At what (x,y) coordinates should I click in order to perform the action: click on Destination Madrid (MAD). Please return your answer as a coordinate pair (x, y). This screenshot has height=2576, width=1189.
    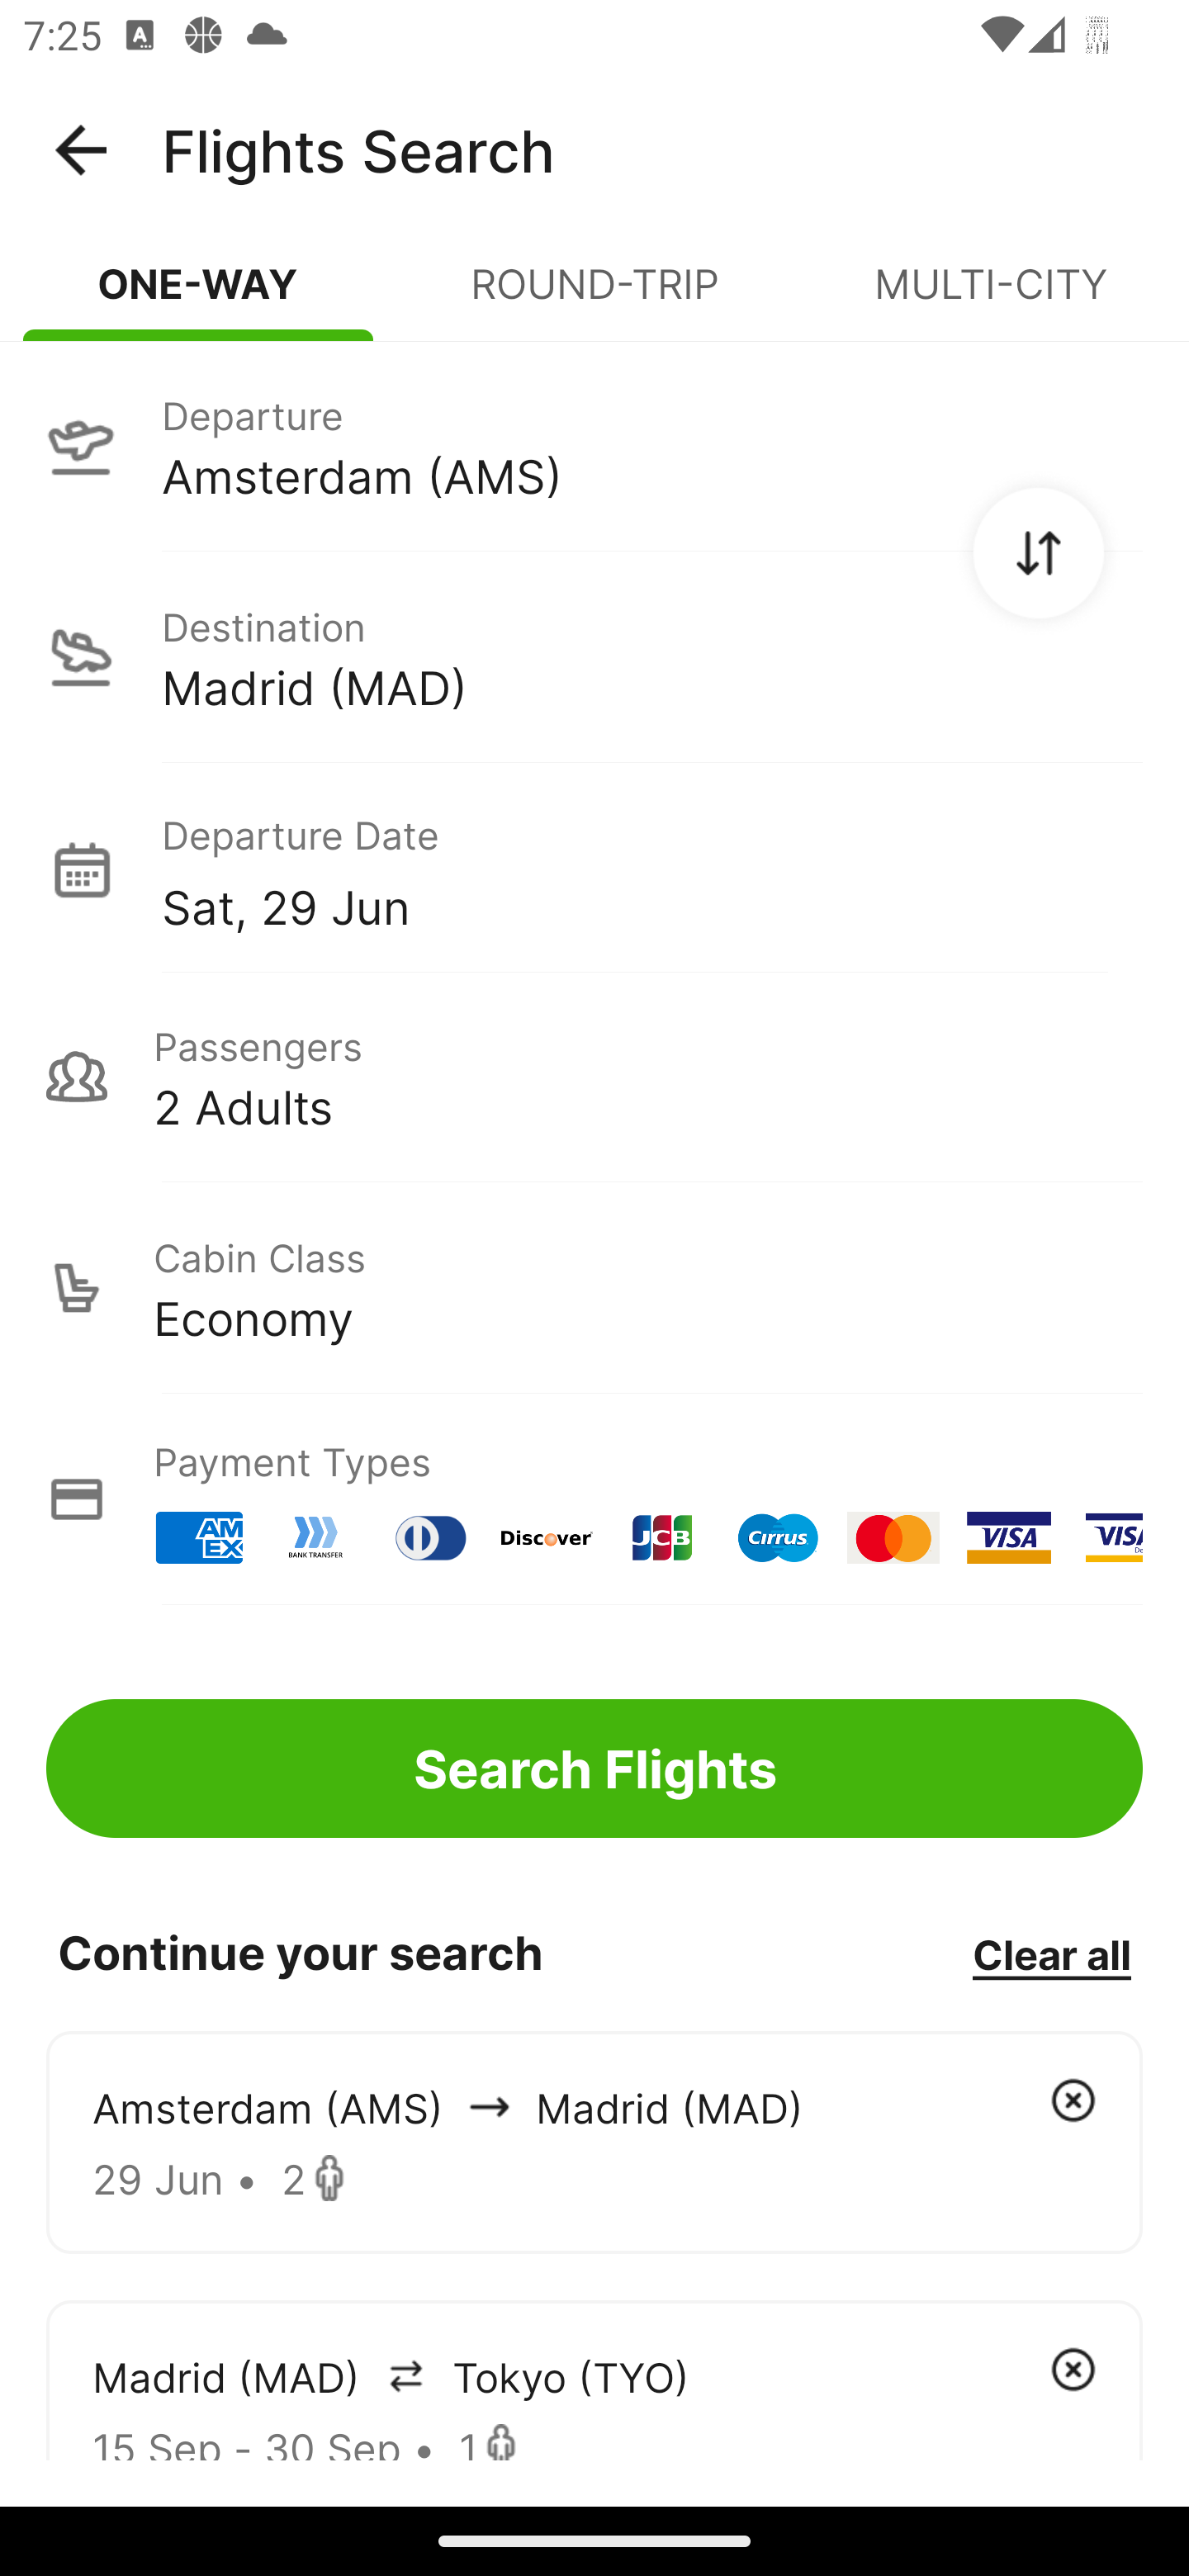
    Looking at the image, I should click on (594, 657).